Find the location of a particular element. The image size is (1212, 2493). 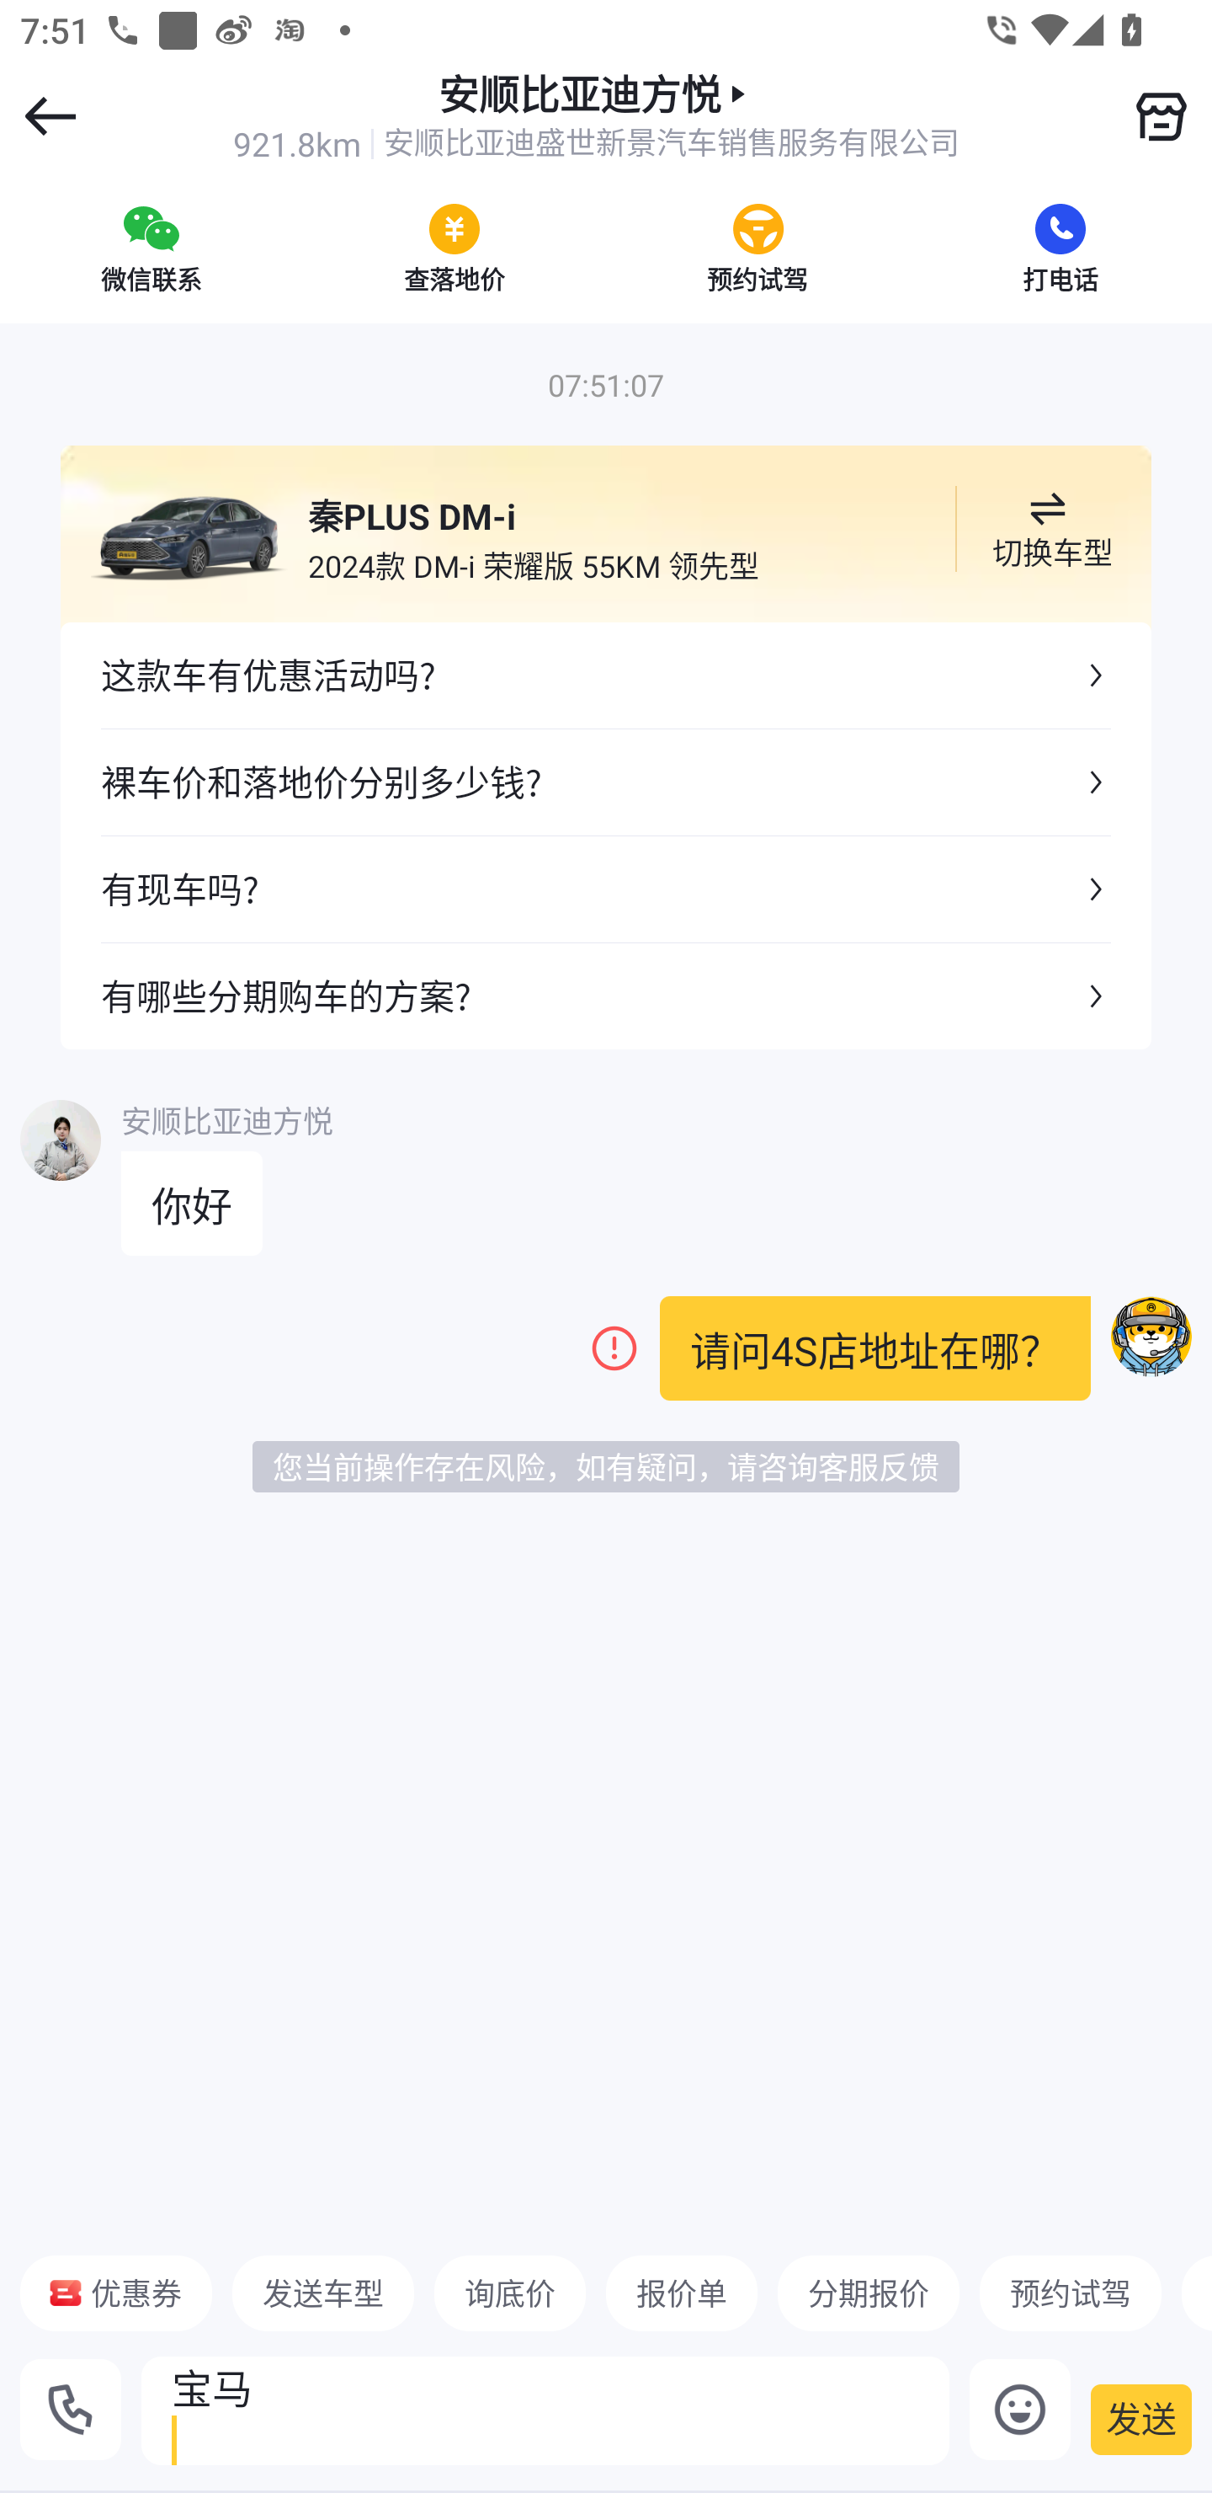

有哪些分期购车的方案? is located at coordinates (606, 996).